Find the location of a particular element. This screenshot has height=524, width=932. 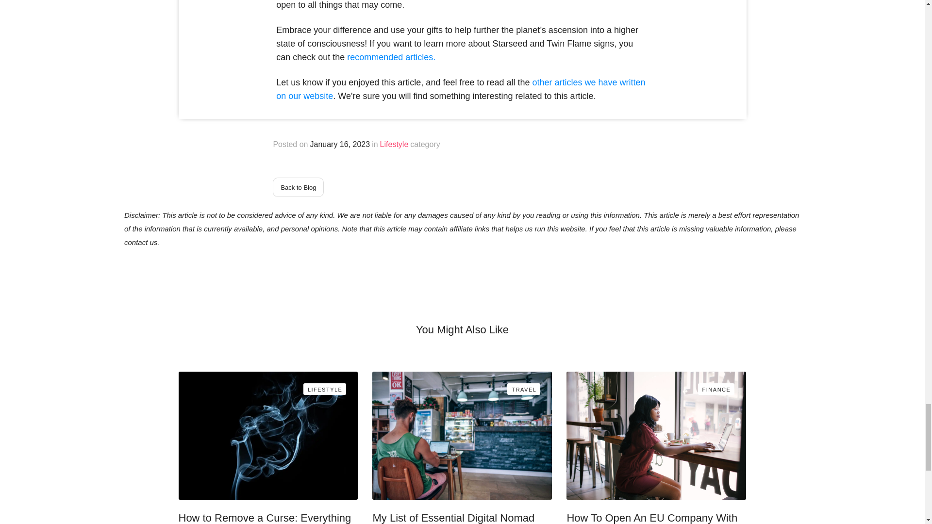

How to Remove a Curse: Everything you need to know is located at coordinates (268, 516).